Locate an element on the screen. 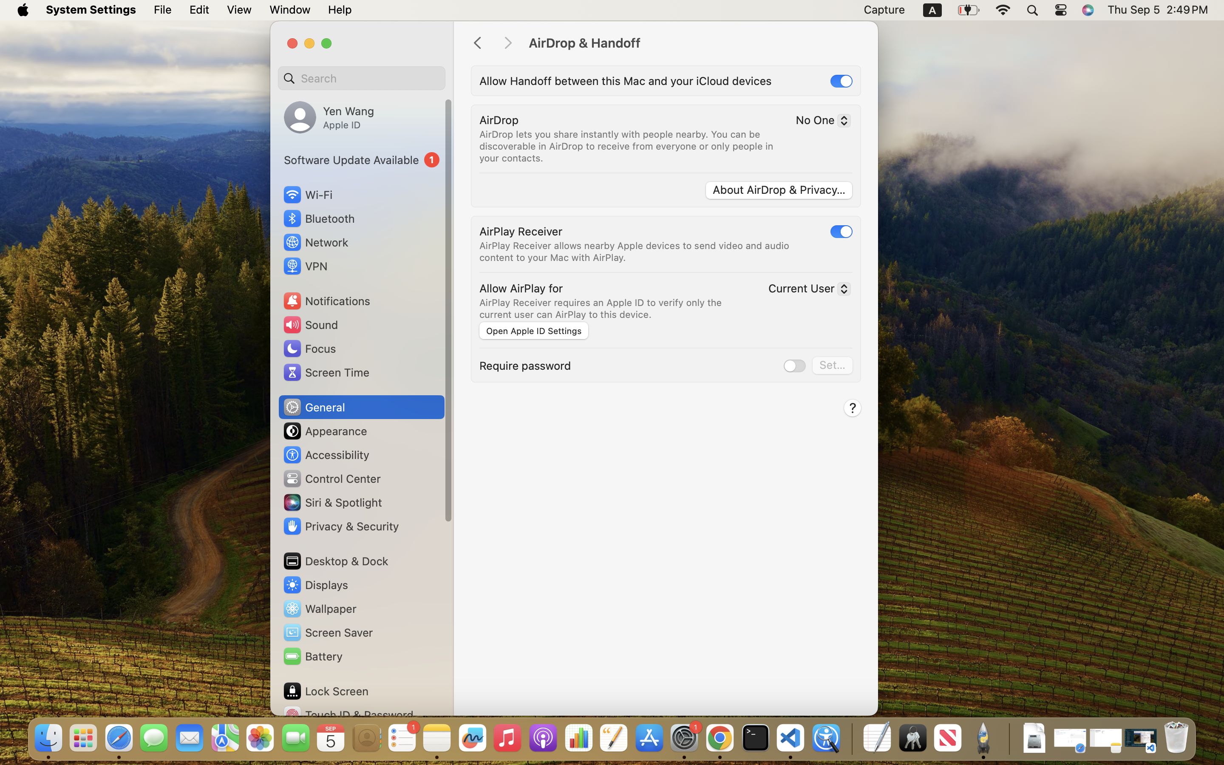  VPN is located at coordinates (305, 266).